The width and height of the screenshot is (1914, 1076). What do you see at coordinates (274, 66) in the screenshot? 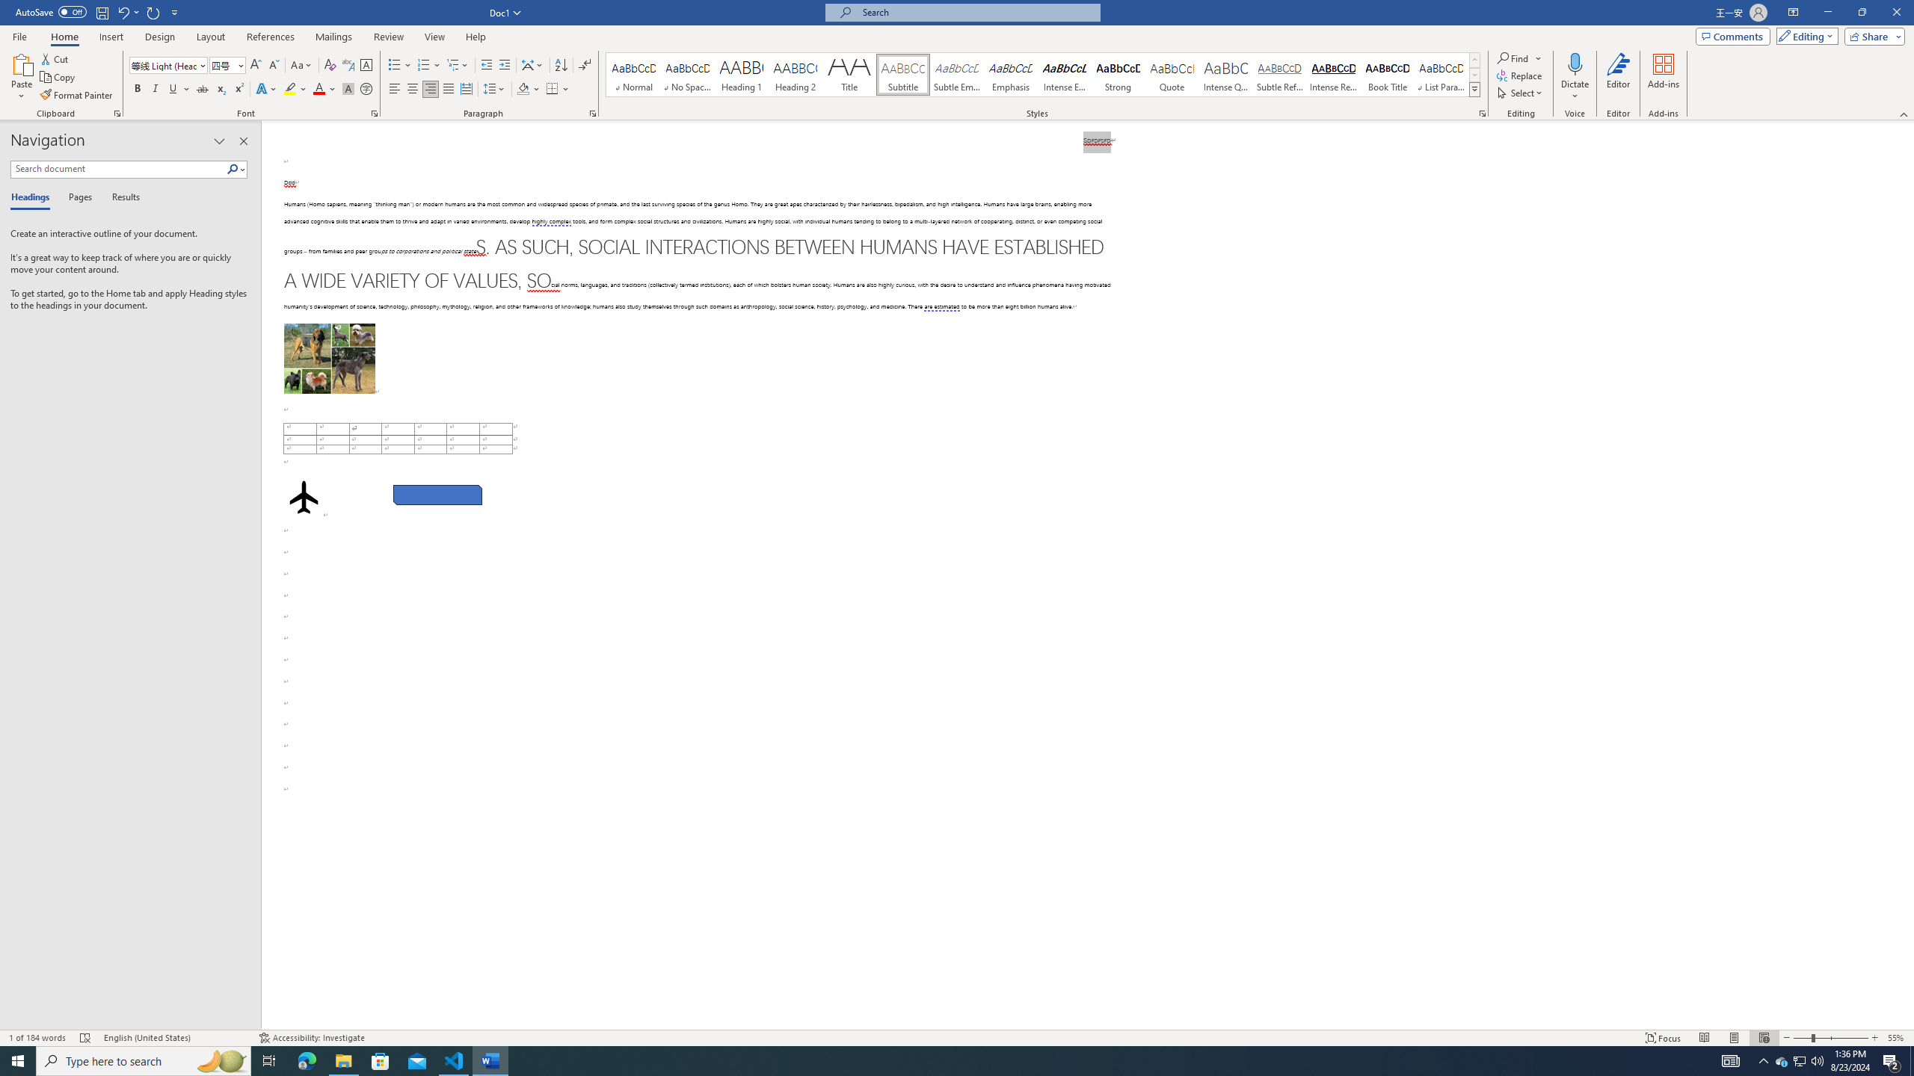
I see `Shrink Font` at bounding box center [274, 66].